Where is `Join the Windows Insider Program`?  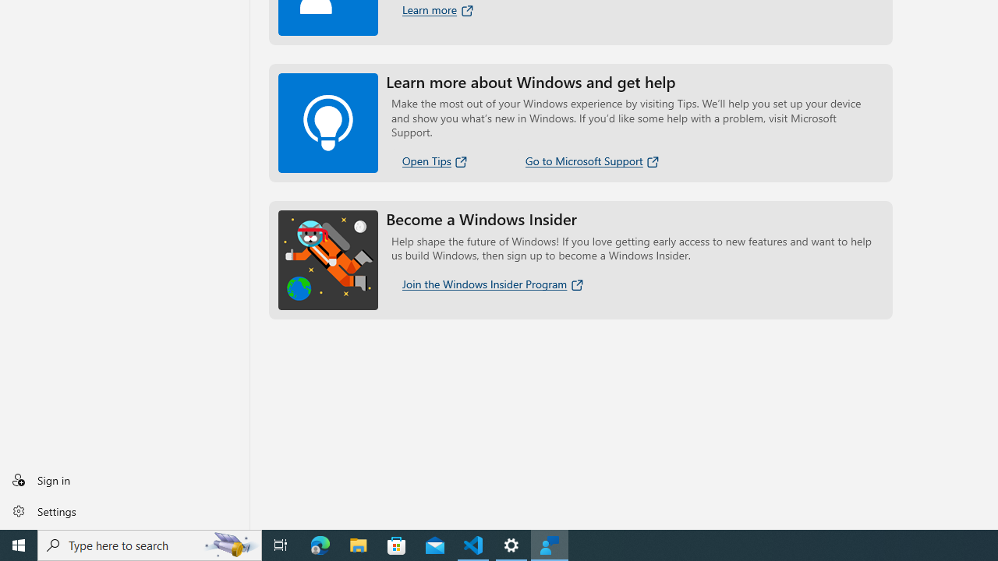 Join the Windows Insider Program is located at coordinates (494, 284).